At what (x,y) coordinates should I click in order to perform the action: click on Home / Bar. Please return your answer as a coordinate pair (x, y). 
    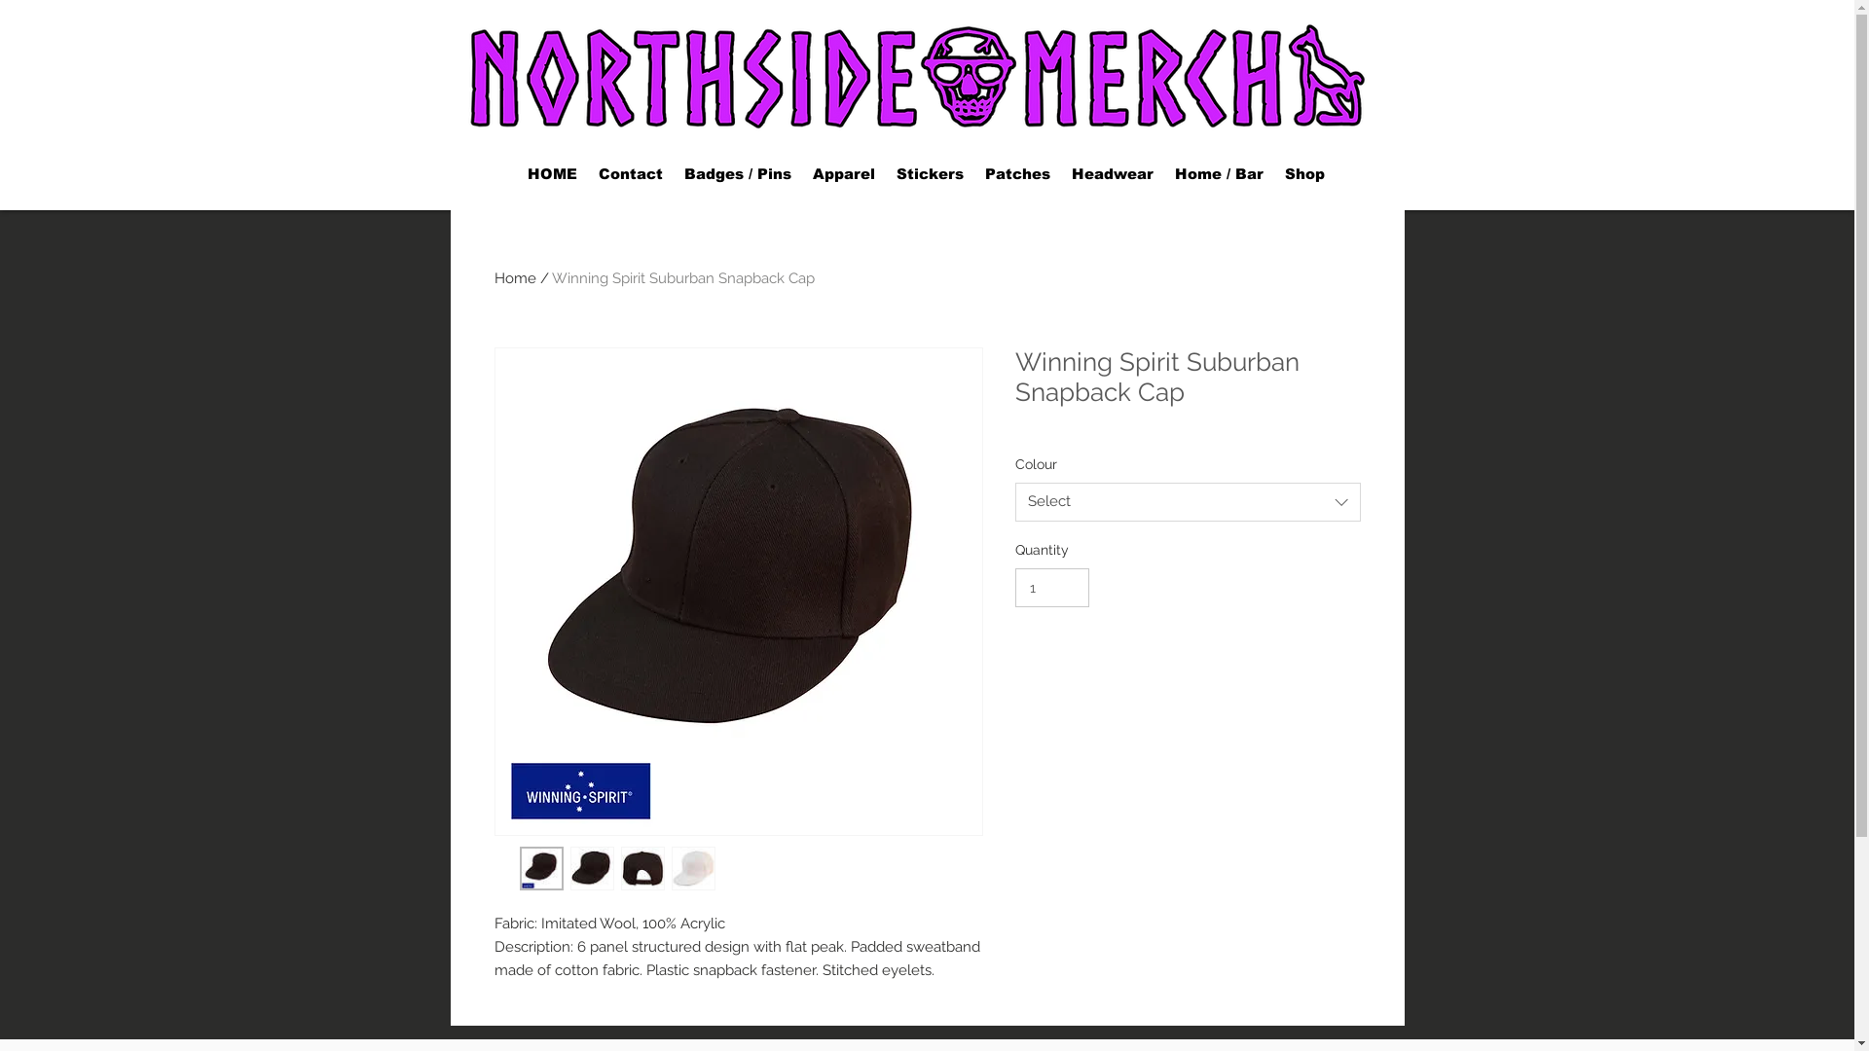
    Looking at the image, I should click on (1219, 174).